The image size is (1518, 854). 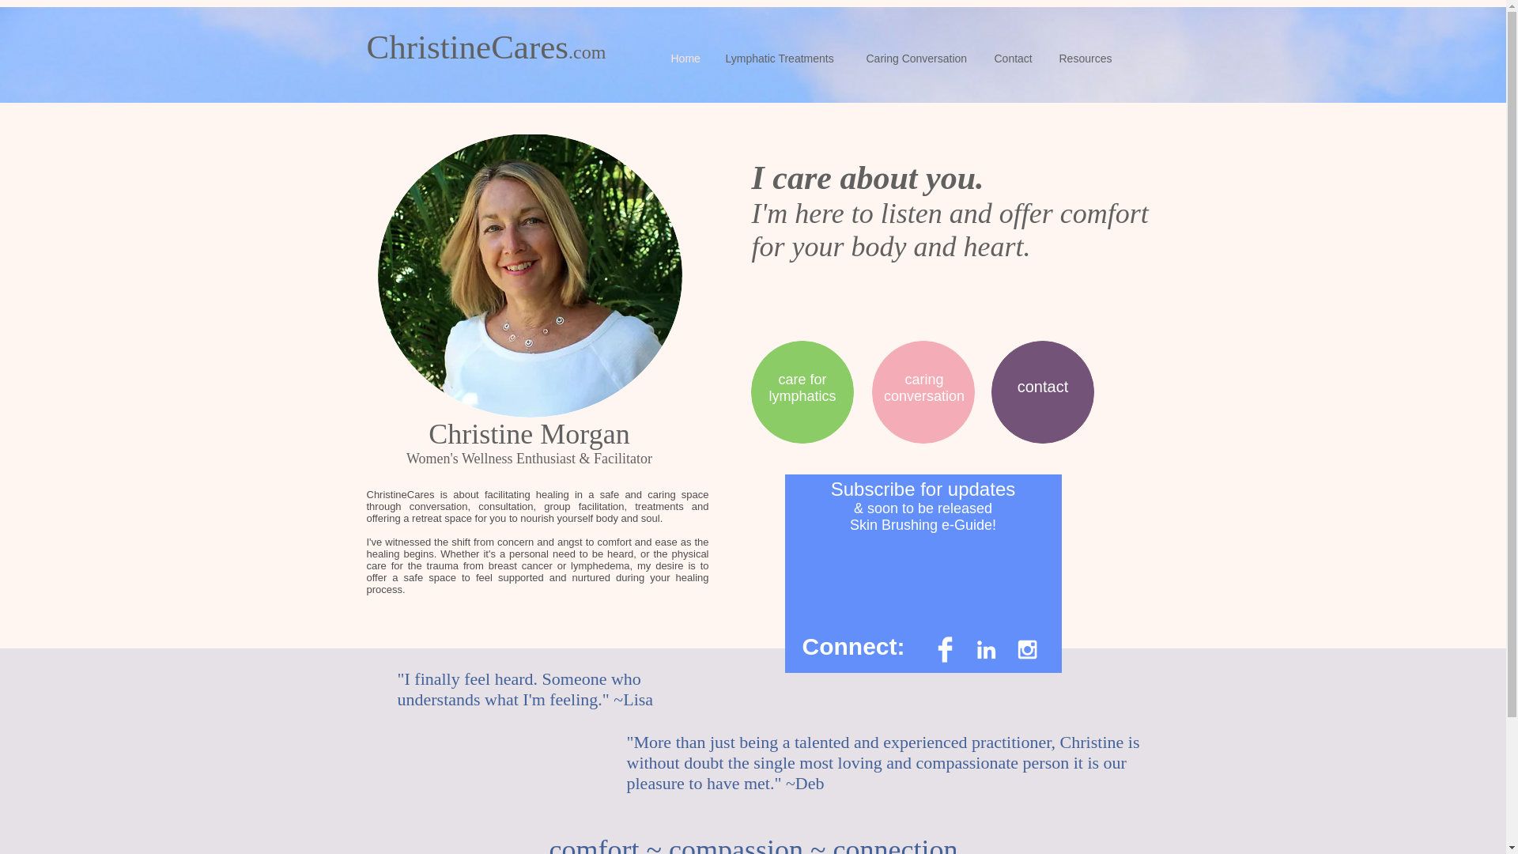 What do you see at coordinates (802, 395) in the screenshot?
I see `lymphatics` at bounding box center [802, 395].